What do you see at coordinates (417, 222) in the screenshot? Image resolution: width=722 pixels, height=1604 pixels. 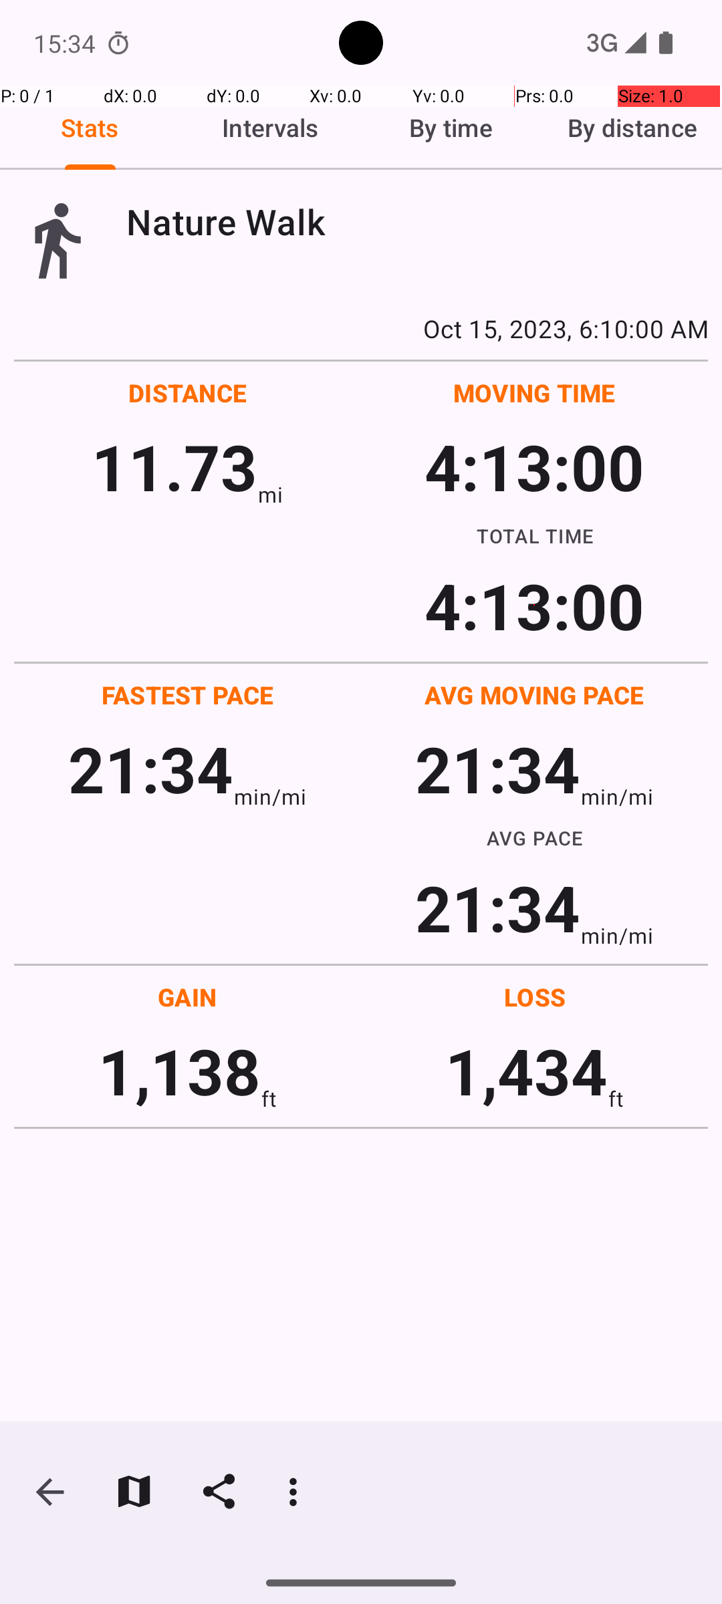 I see `Nature Walk` at bounding box center [417, 222].